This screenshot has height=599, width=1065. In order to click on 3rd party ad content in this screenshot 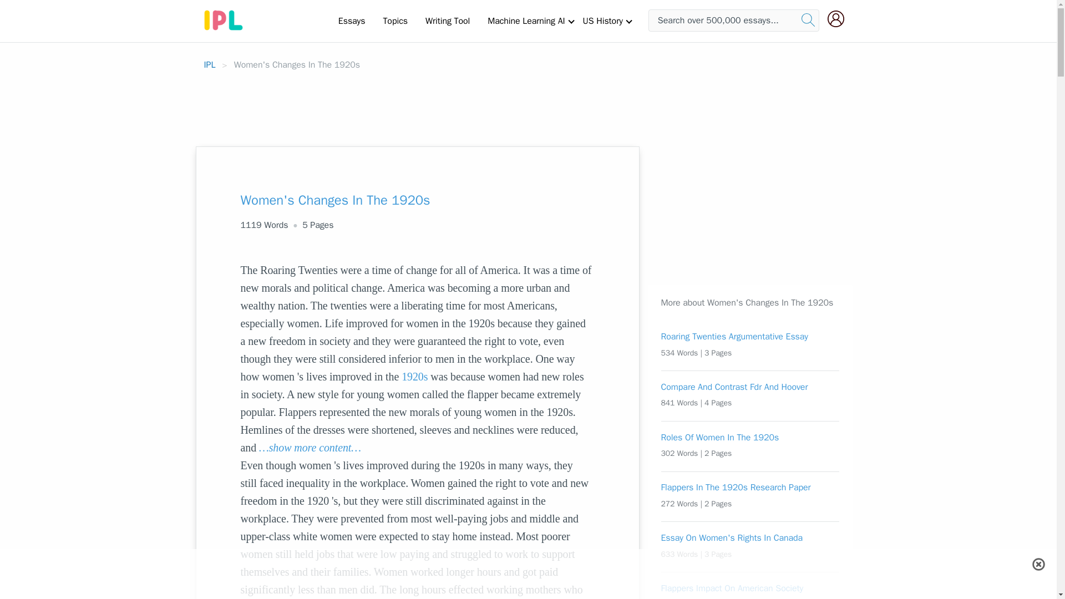, I will do `click(528, 104)`.